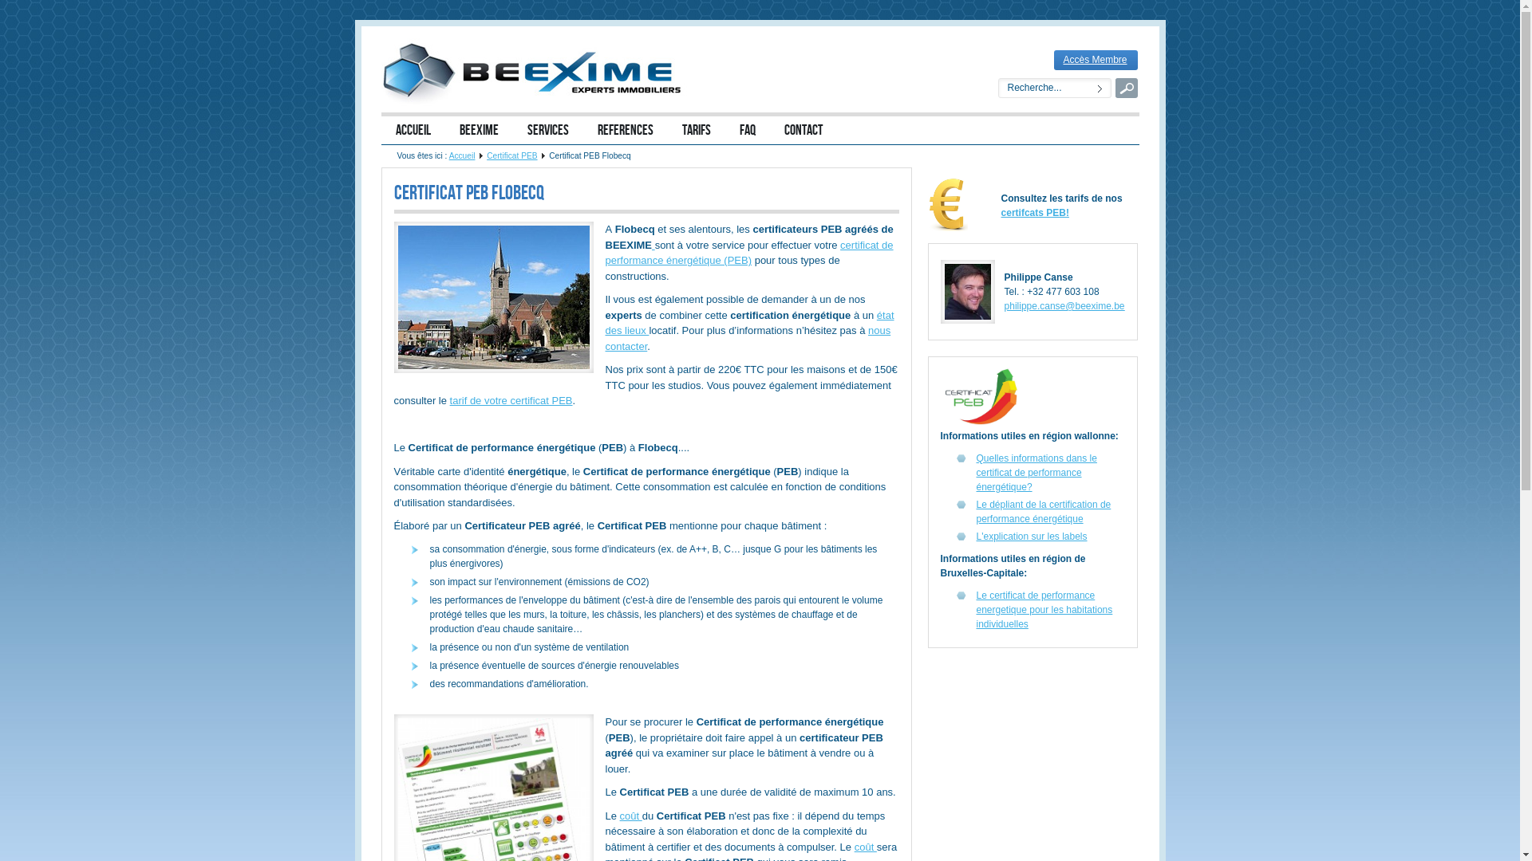 The width and height of the screenshot is (1532, 861). What do you see at coordinates (537, 73) in the screenshot?
I see `Beexime, Experts immobiliers` at bounding box center [537, 73].